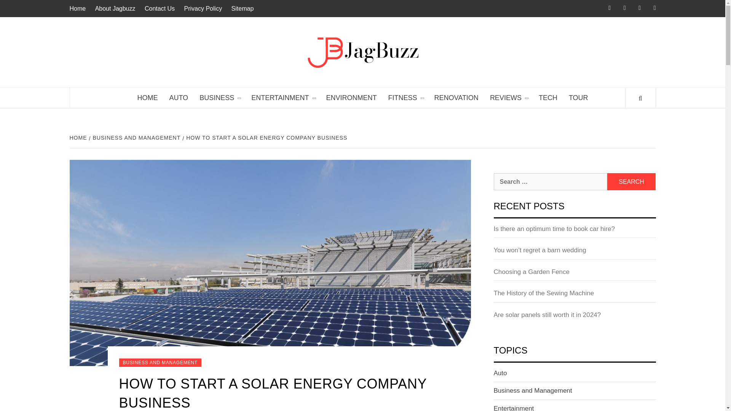  I want to click on Sitemap, so click(243, 8).